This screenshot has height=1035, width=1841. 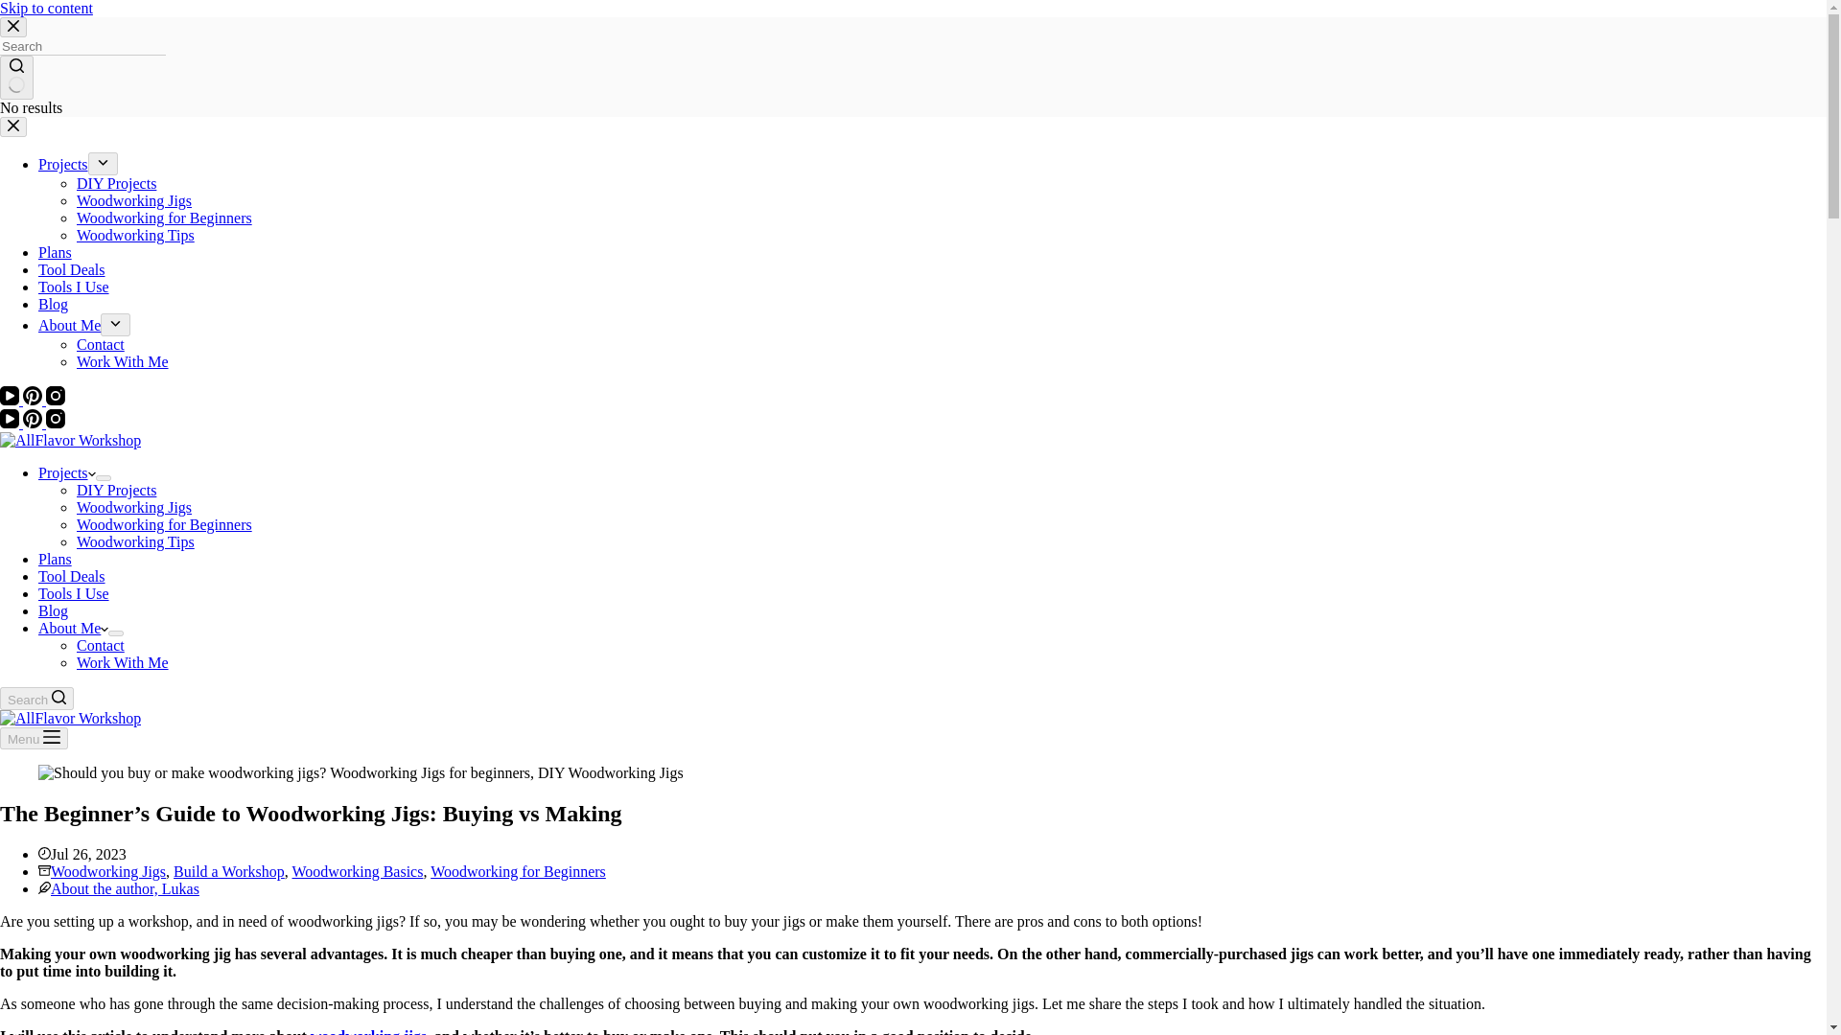 What do you see at coordinates (69, 324) in the screenshot?
I see `About Me` at bounding box center [69, 324].